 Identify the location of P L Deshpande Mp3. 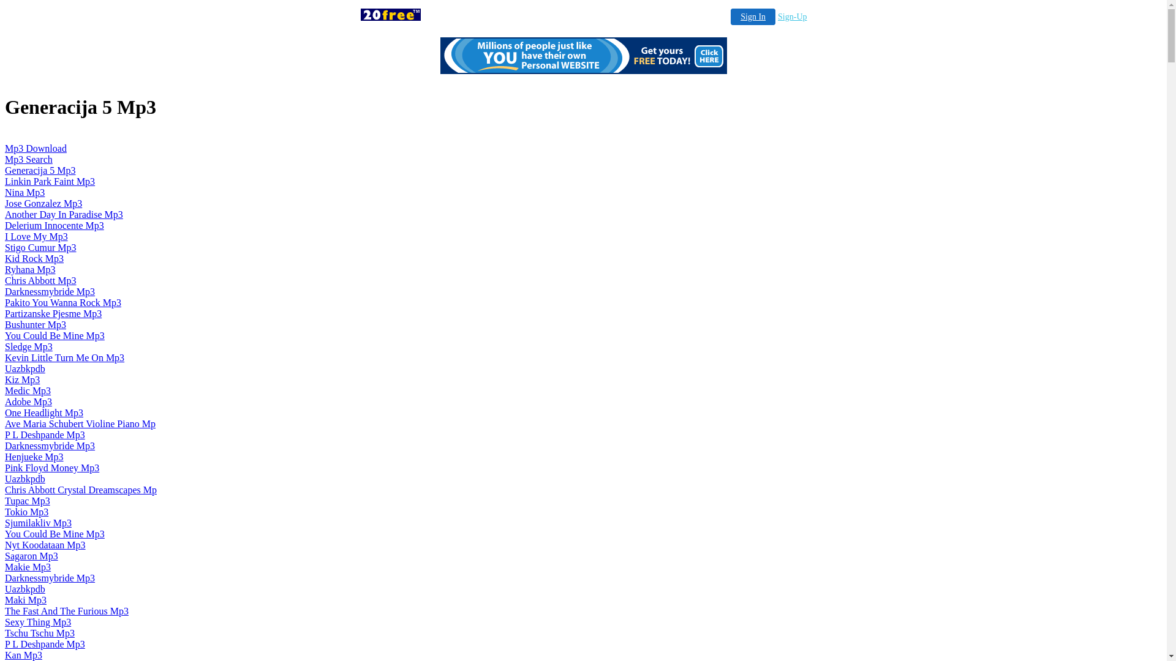
(45, 435).